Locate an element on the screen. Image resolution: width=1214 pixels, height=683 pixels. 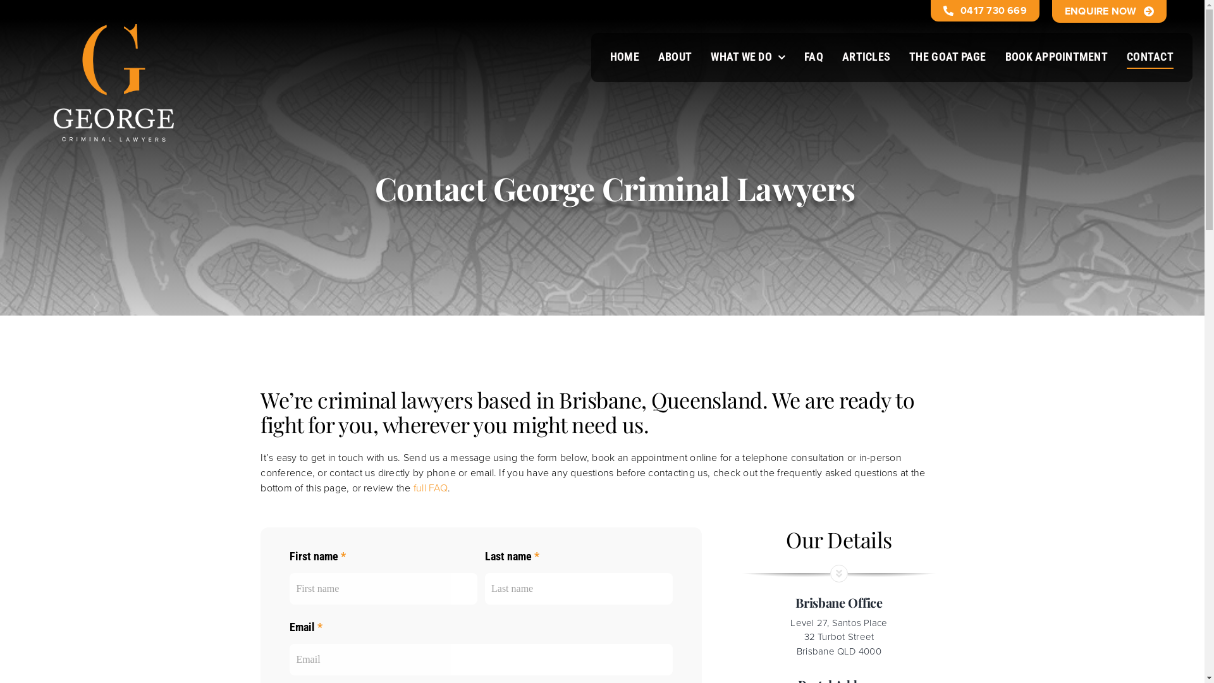
0417 730 669 is located at coordinates (985, 11).